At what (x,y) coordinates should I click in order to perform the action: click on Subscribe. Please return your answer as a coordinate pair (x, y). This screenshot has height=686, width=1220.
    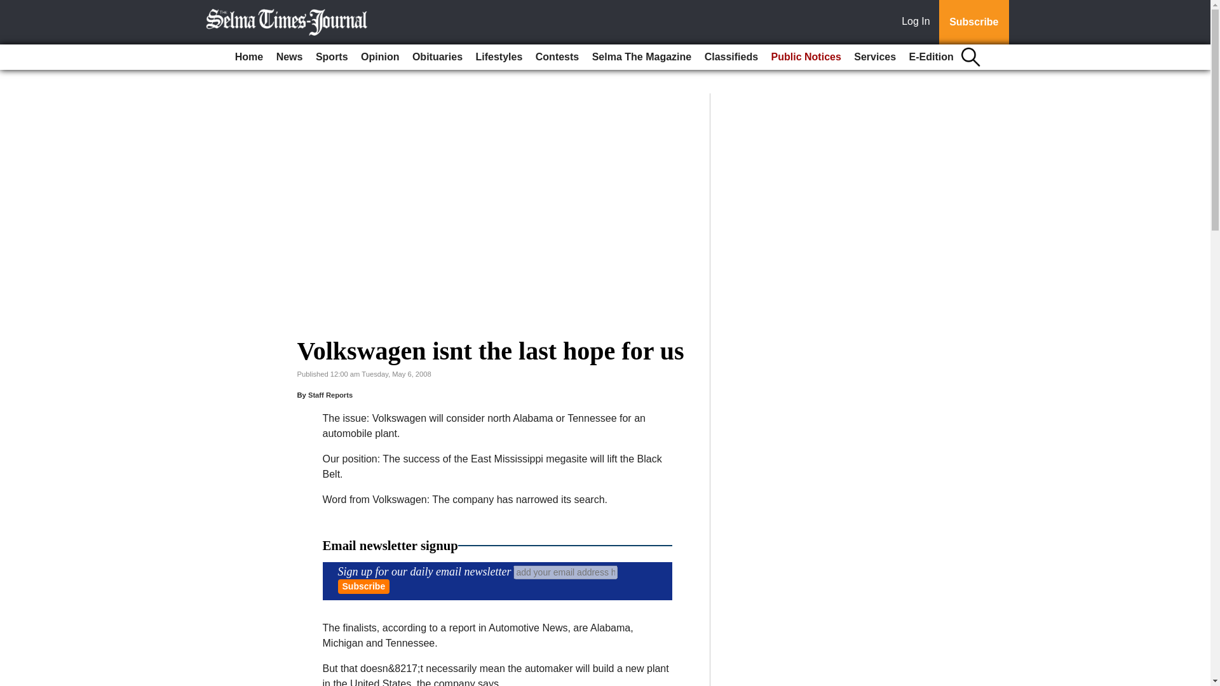
    Looking at the image, I should click on (363, 586).